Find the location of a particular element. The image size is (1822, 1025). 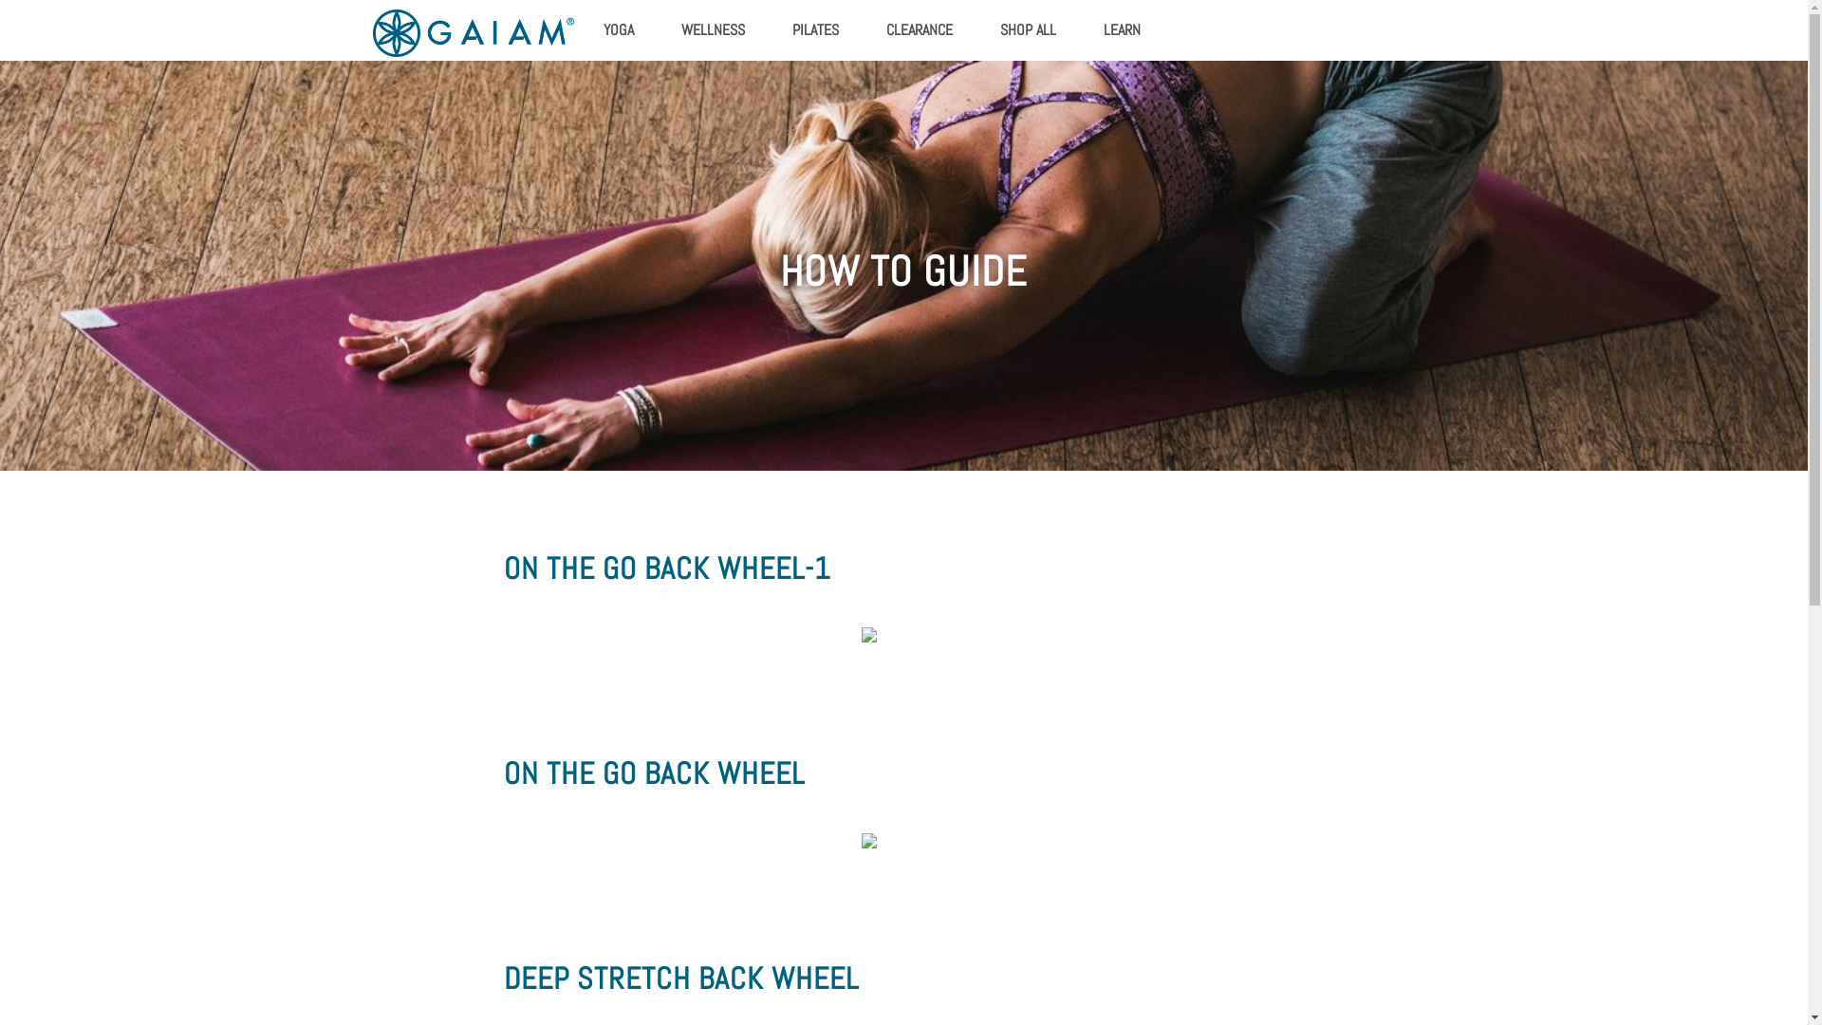

LEARN is located at coordinates (1122, 30).